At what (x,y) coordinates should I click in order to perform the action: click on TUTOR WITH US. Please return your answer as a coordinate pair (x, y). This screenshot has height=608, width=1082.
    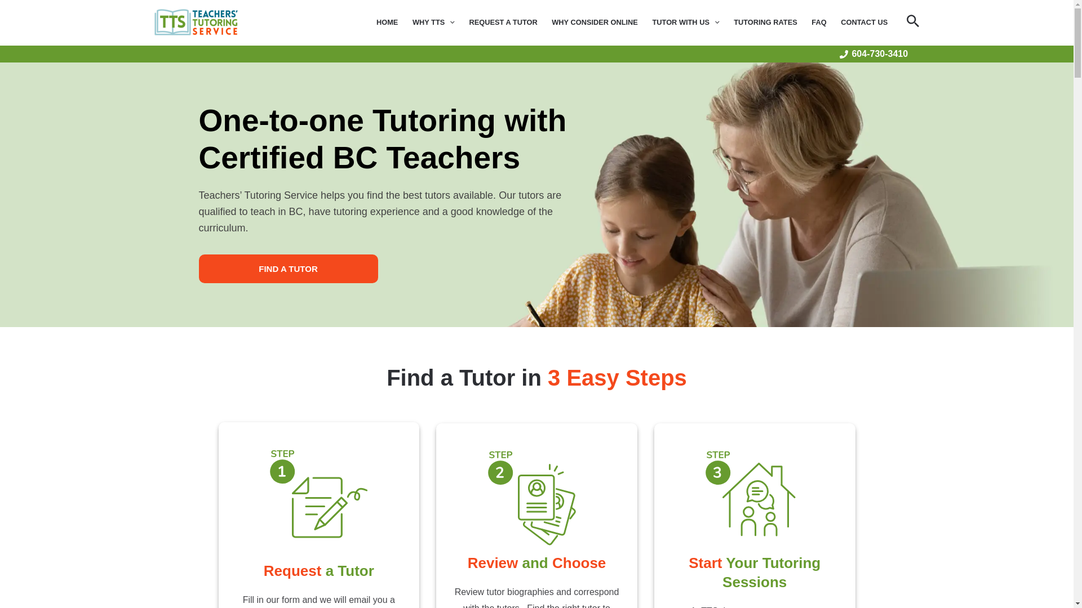
    Looking at the image, I should click on (686, 23).